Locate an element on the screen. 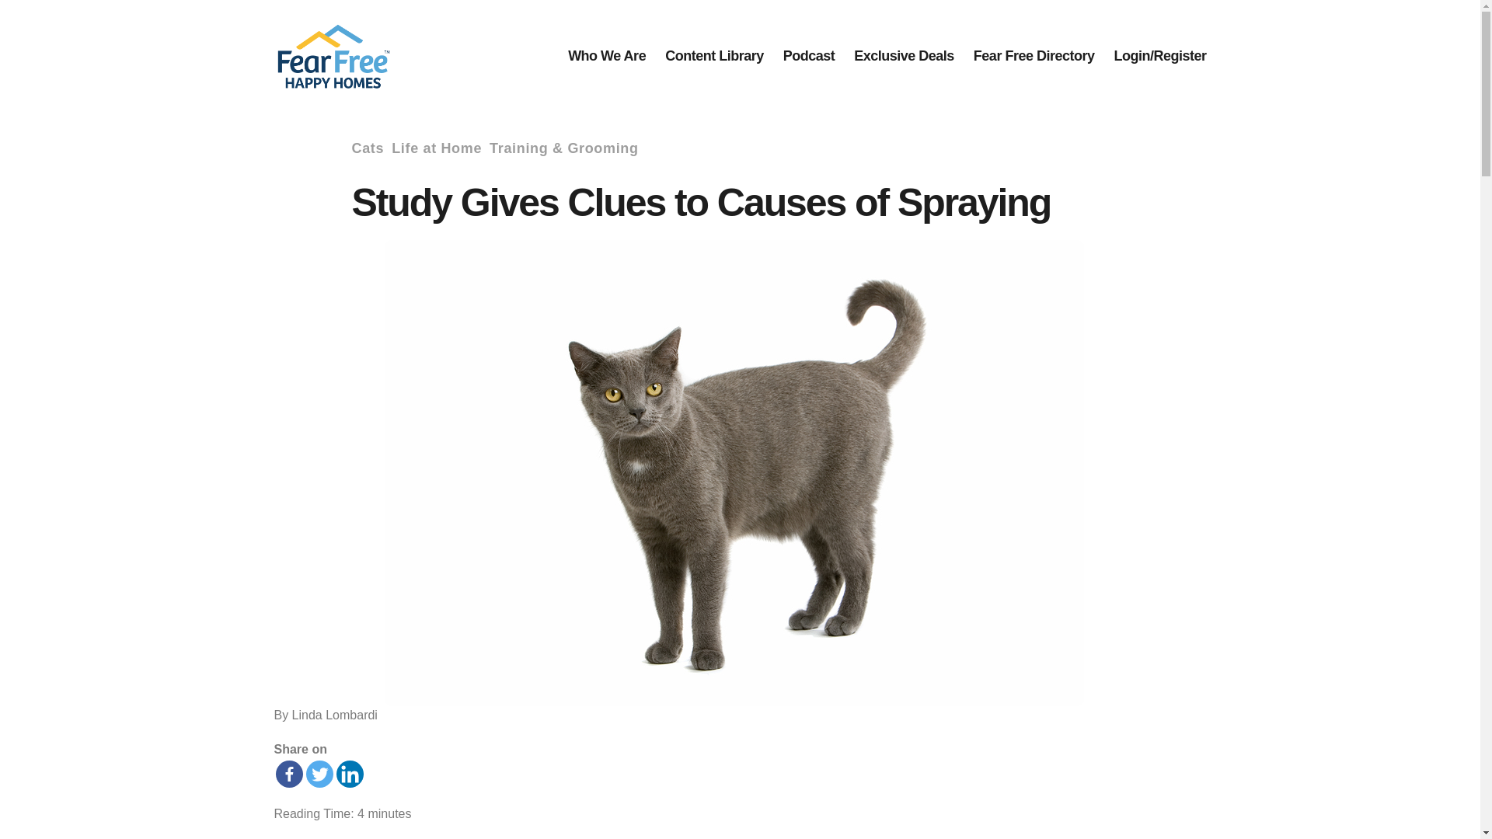 This screenshot has height=839, width=1492. Who We Are is located at coordinates (607, 56).